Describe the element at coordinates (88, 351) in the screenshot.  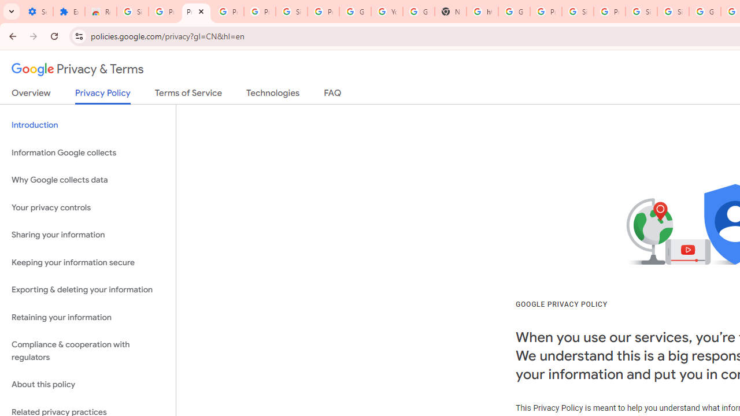
I see `Compliance & cooperation with regulators` at that location.